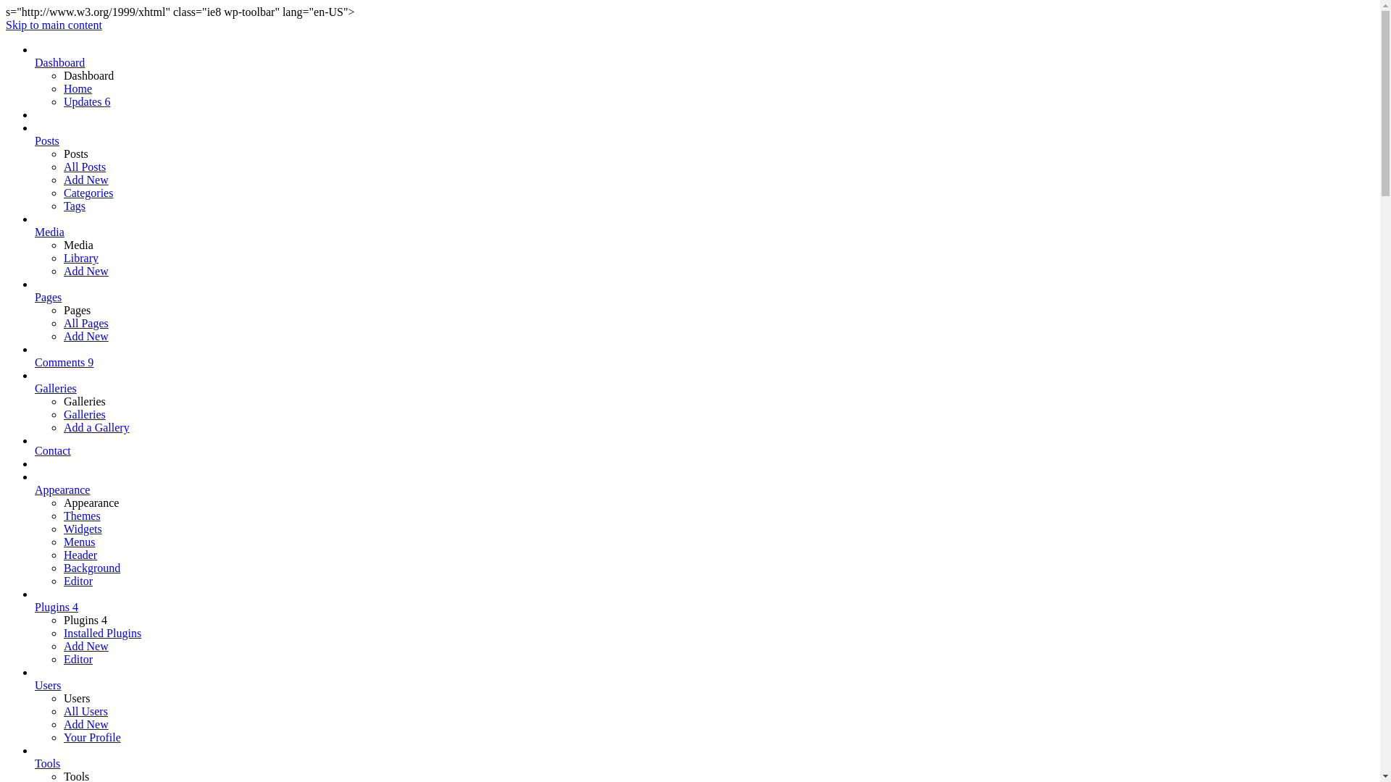  Describe the element at coordinates (92, 568) in the screenshot. I see `Background` at that location.